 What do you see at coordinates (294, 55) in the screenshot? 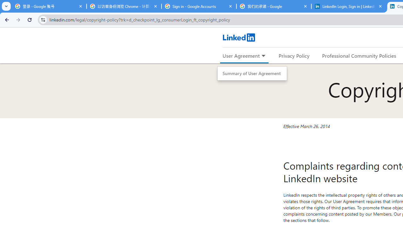
I see `Privacy Policy` at bounding box center [294, 55].